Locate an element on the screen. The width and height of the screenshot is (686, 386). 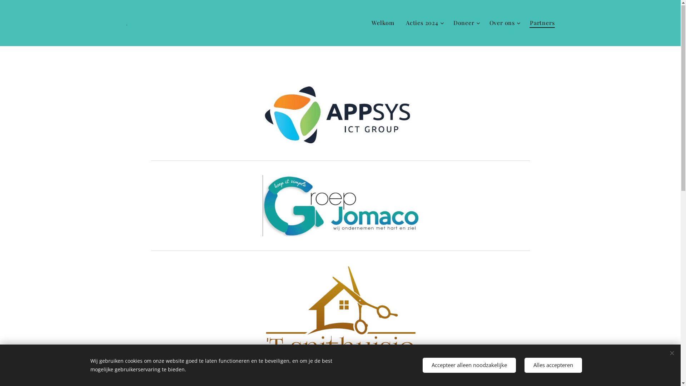
Welkom is located at coordinates (385, 23).